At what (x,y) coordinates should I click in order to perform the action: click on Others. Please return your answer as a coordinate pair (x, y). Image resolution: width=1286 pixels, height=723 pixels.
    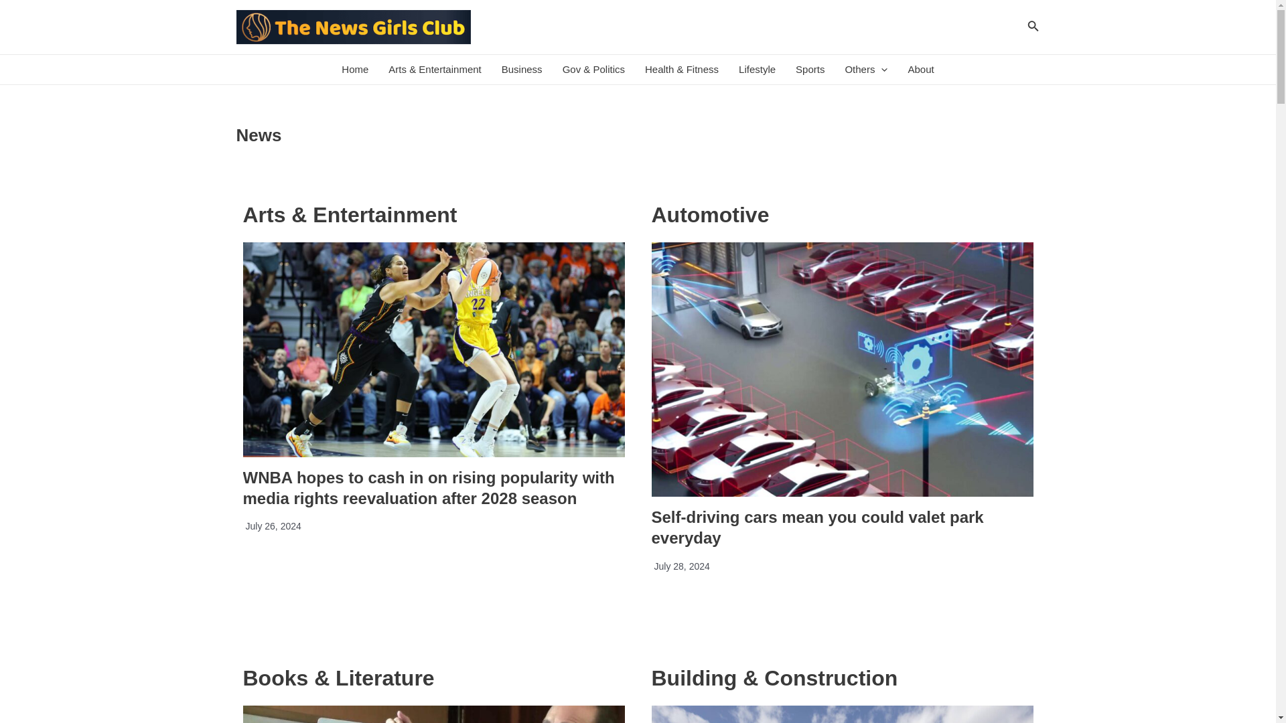
    Looking at the image, I should click on (866, 70).